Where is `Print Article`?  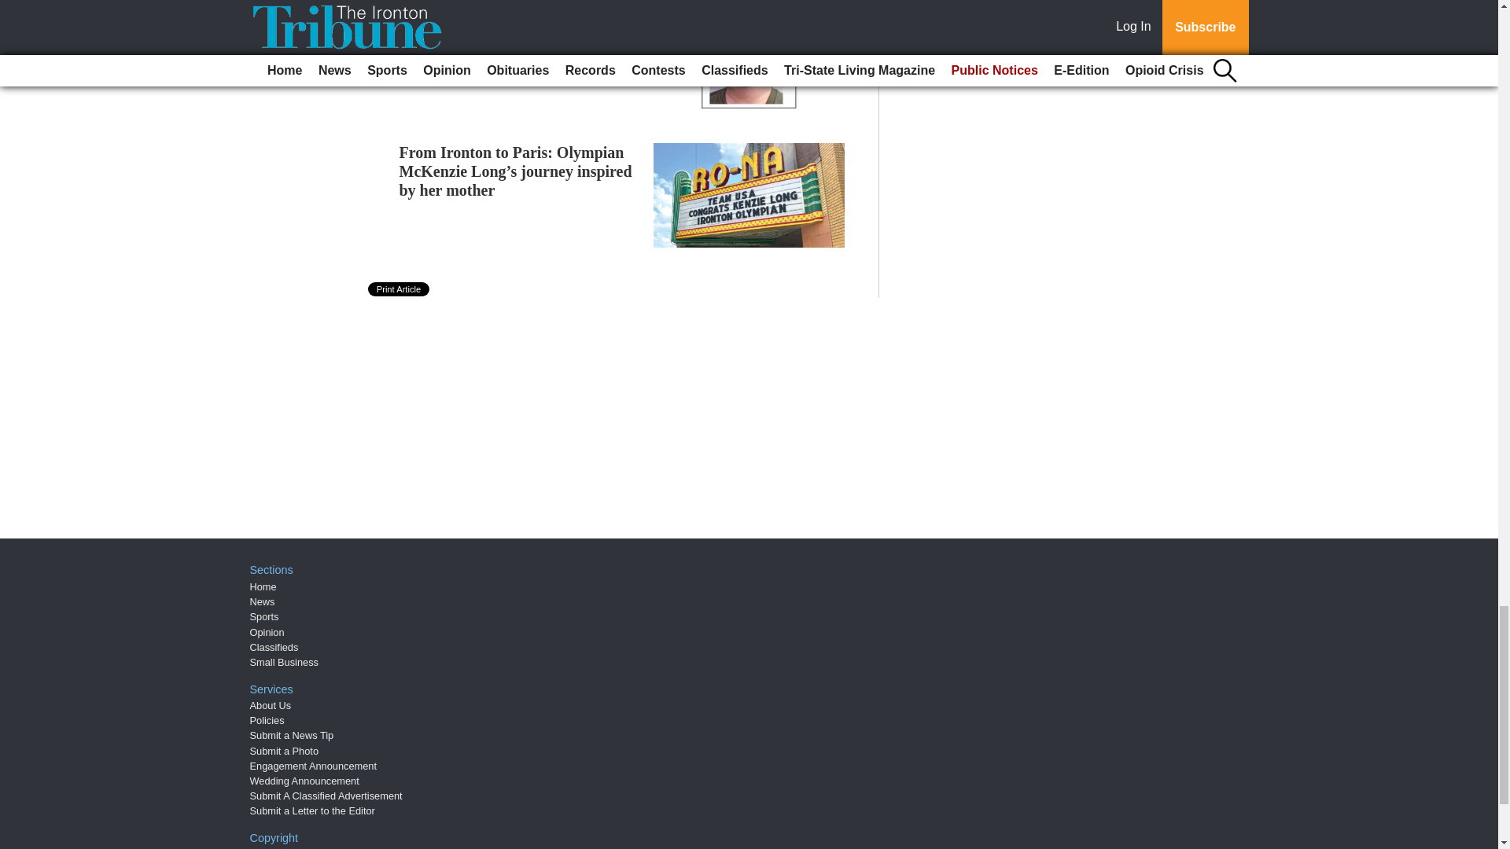 Print Article is located at coordinates (400, 289).